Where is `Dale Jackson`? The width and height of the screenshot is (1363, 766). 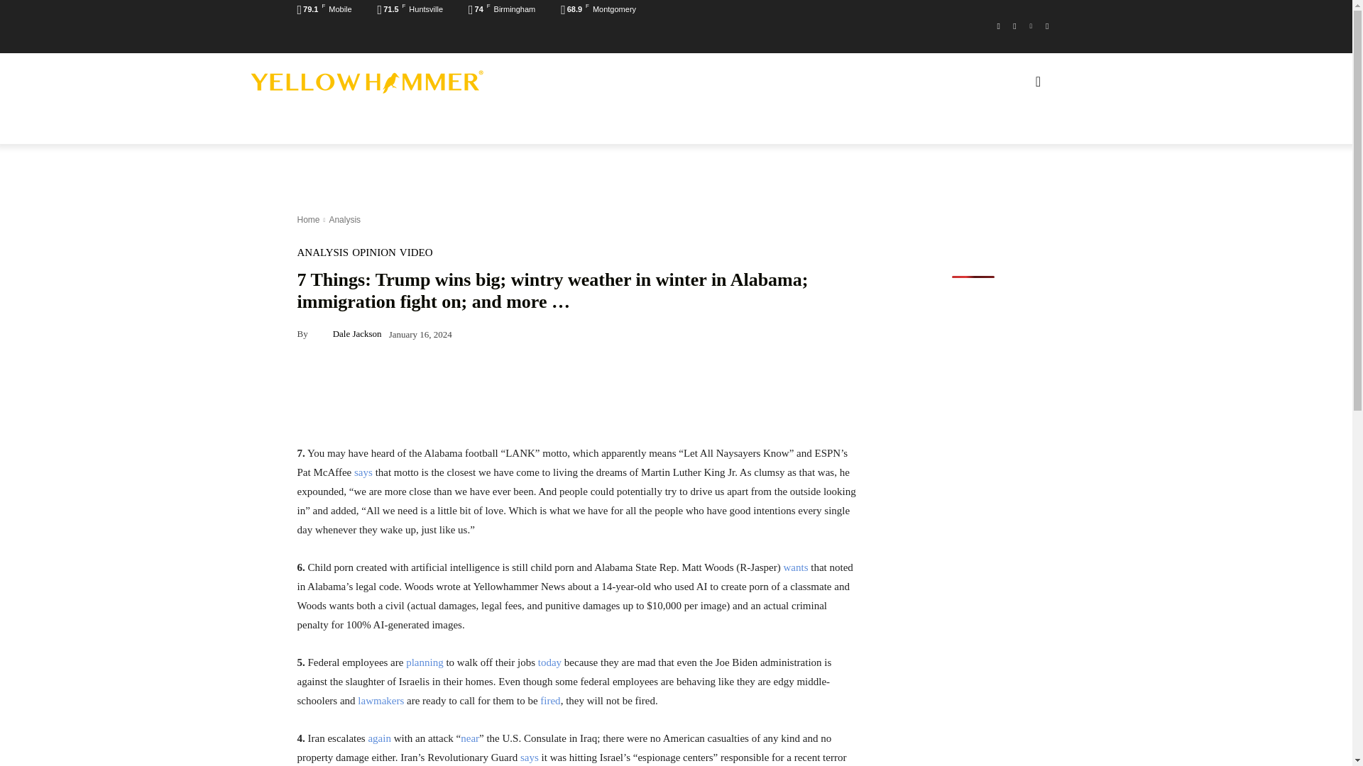
Dale Jackson is located at coordinates (321, 333).